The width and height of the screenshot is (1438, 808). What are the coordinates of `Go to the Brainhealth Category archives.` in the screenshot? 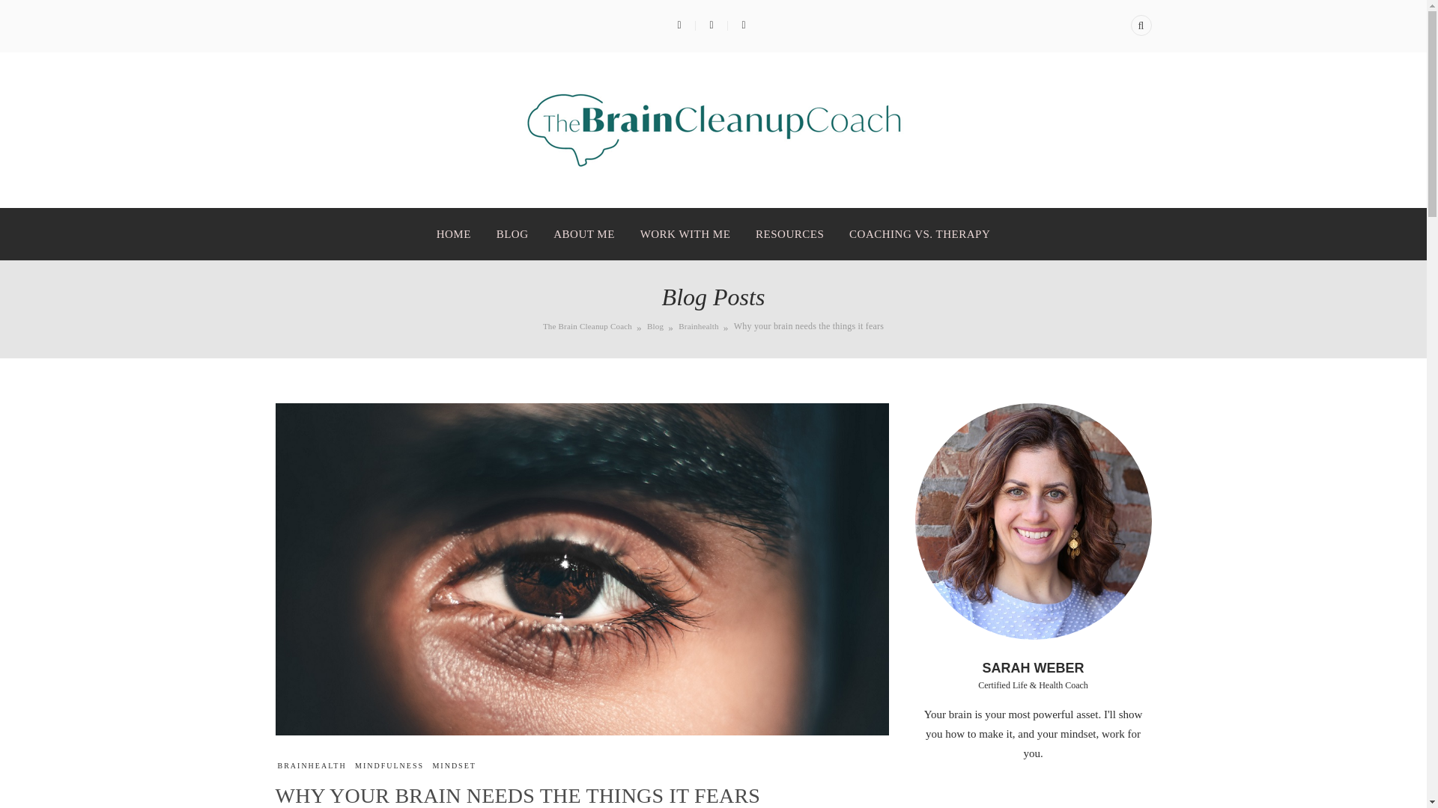 It's located at (699, 325).